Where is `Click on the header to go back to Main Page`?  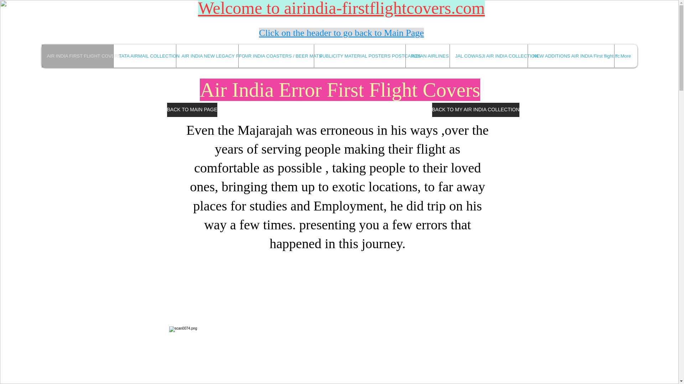 Click on the header to go back to Main Page is located at coordinates (341, 33).